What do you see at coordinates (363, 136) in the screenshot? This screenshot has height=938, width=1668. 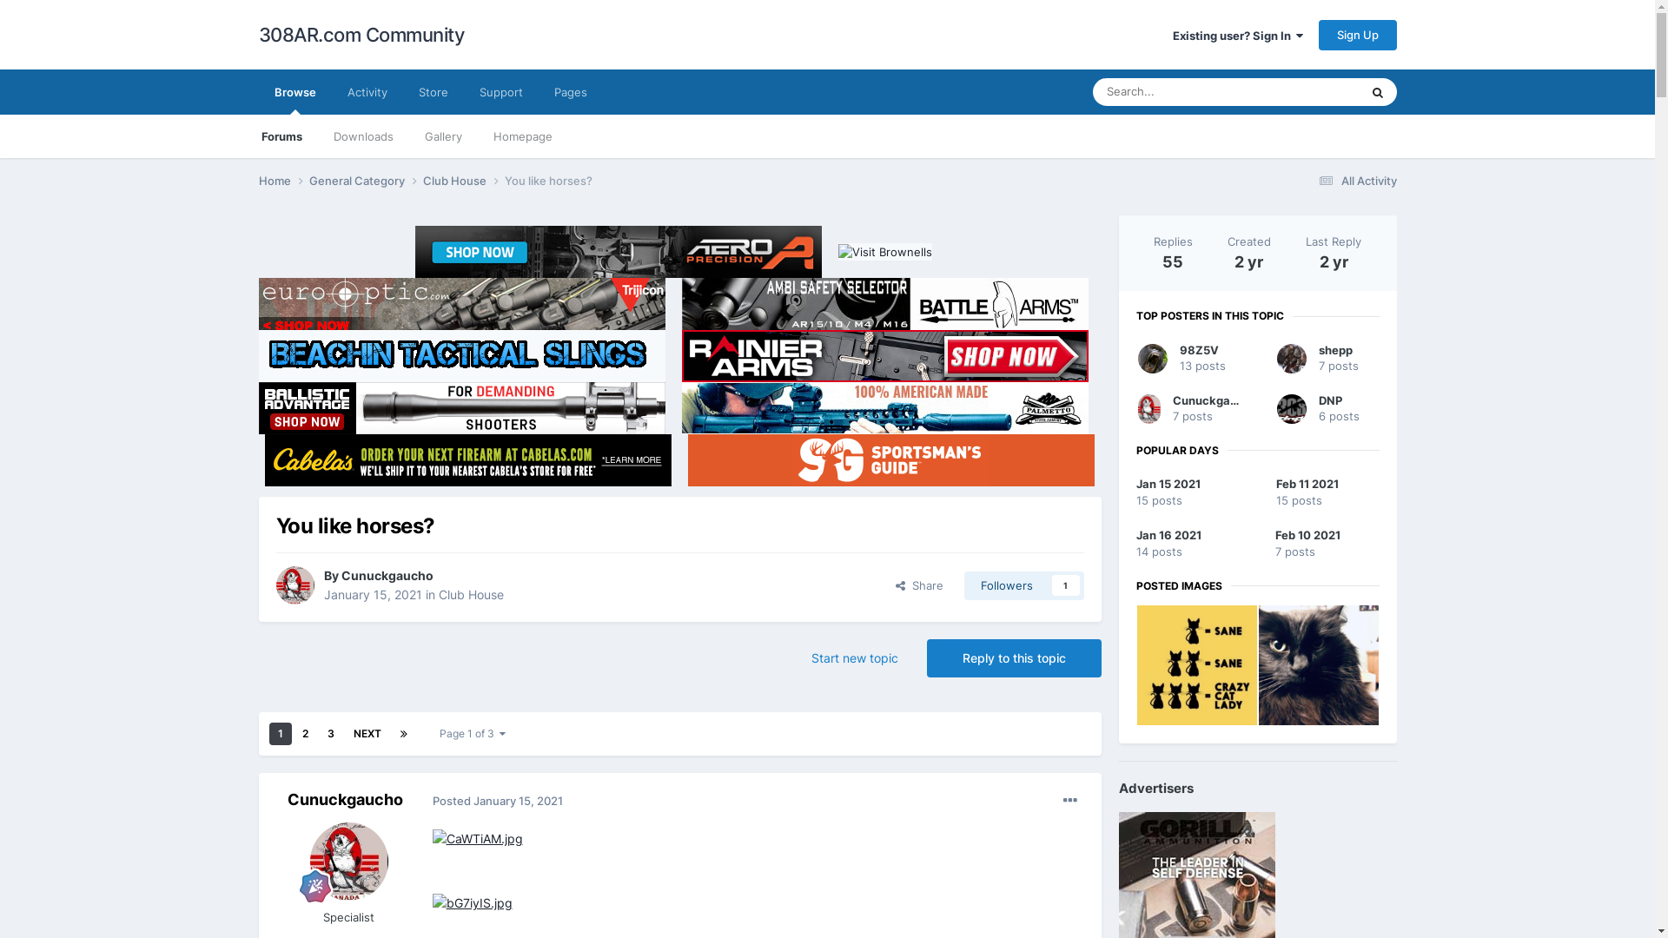 I see `Downloads` at bounding box center [363, 136].